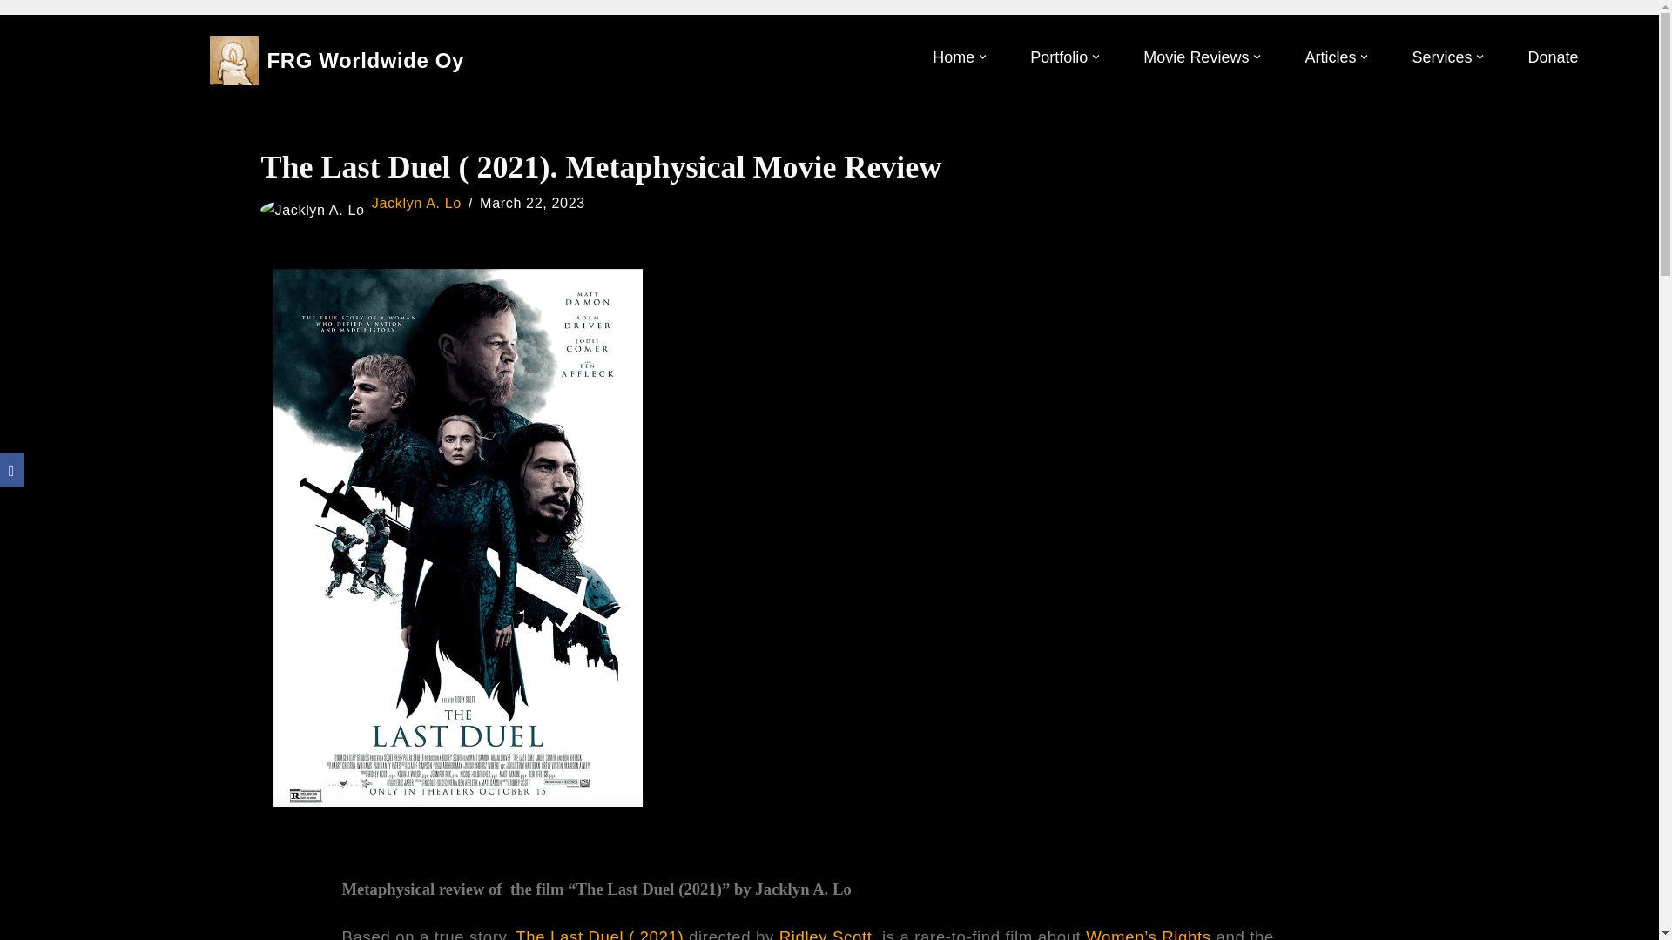  I want to click on Movie Reviews, so click(1197, 57).